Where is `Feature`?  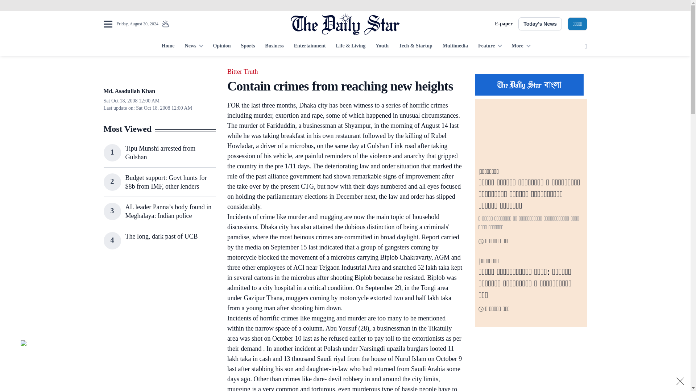
Feature is located at coordinates (490, 46).